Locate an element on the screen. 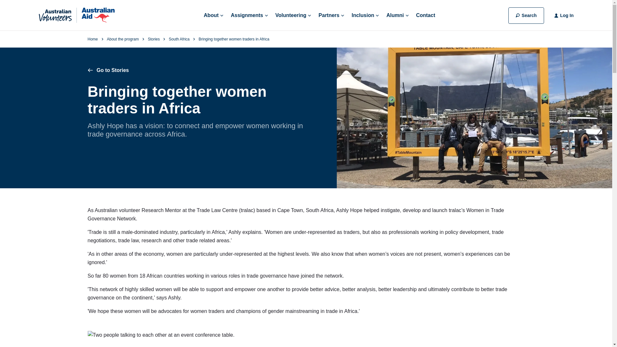 The height and width of the screenshot is (347, 617). Contact is located at coordinates (425, 15).